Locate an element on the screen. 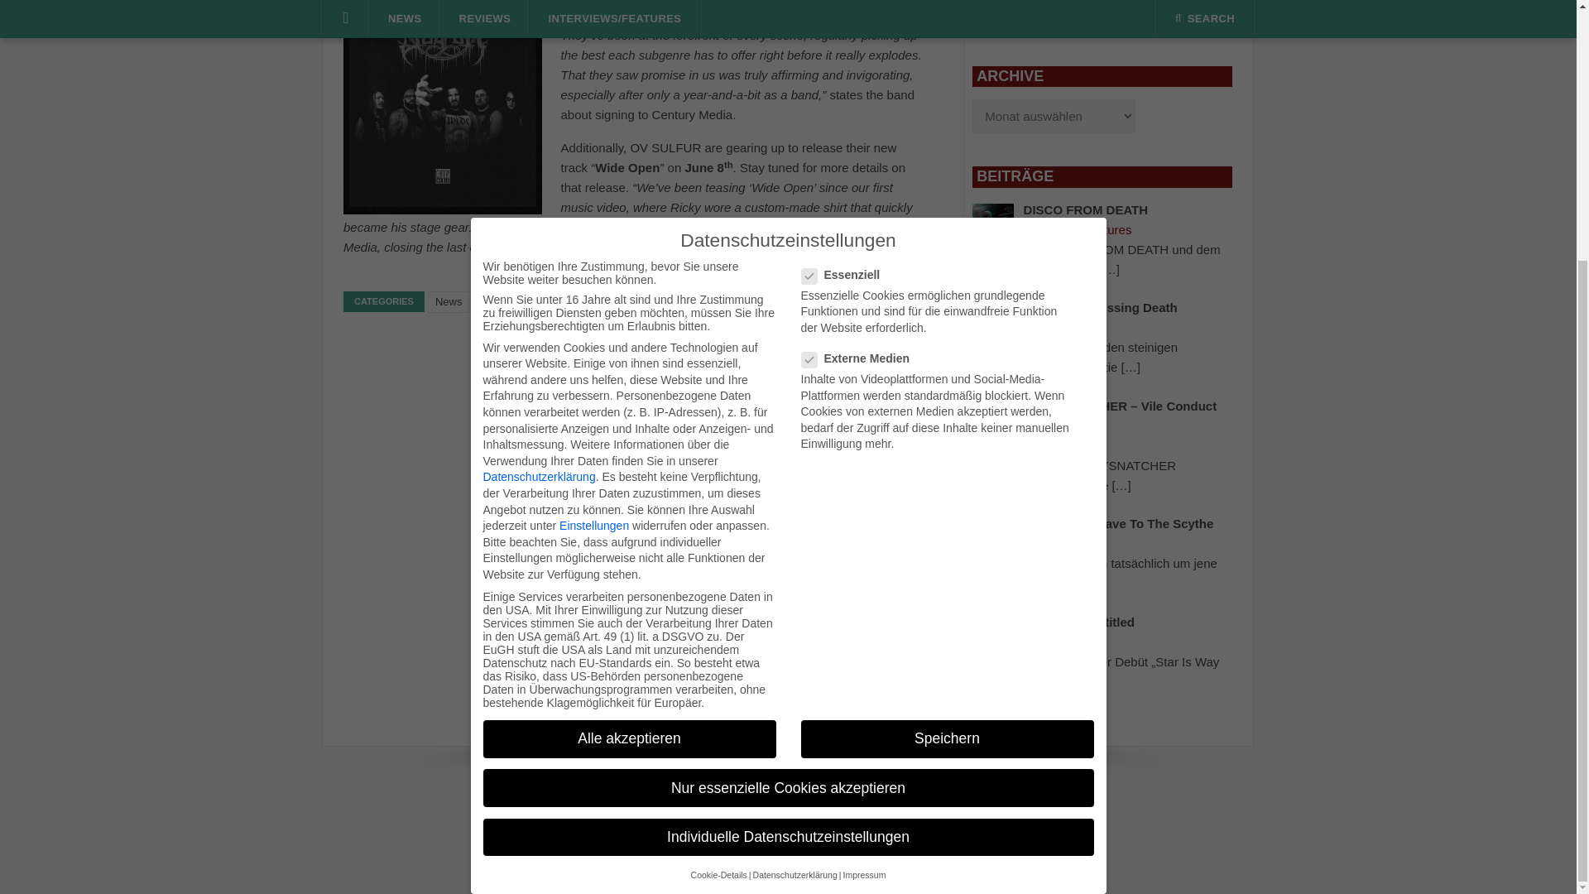 The height and width of the screenshot is (894, 1589). Impressum is located at coordinates (863, 517).